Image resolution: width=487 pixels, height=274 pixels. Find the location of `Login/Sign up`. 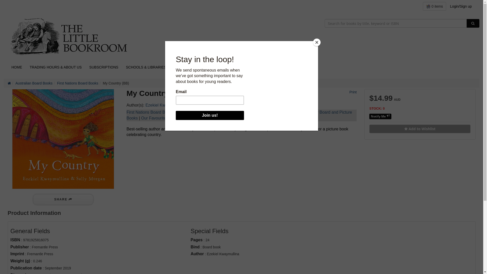

Login/Sign up is located at coordinates (461, 6).